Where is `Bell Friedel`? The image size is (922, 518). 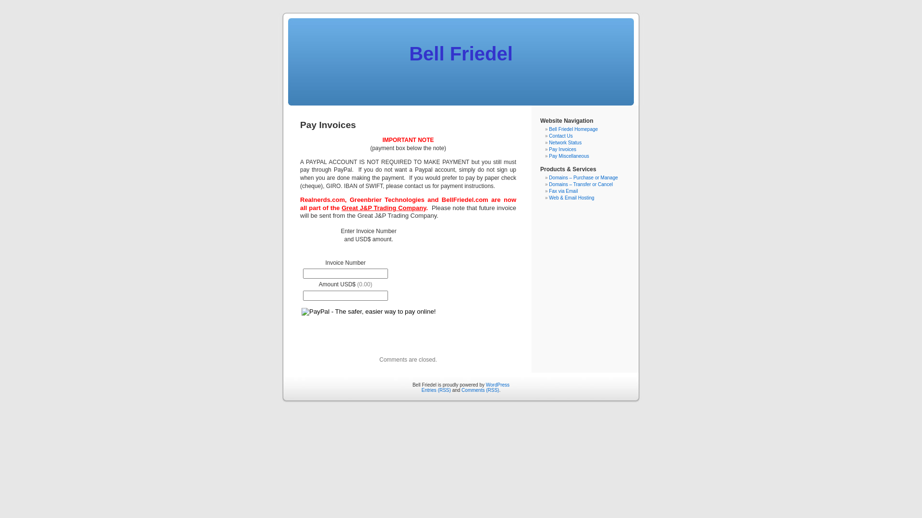 Bell Friedel is located at coordinates (461, 54).